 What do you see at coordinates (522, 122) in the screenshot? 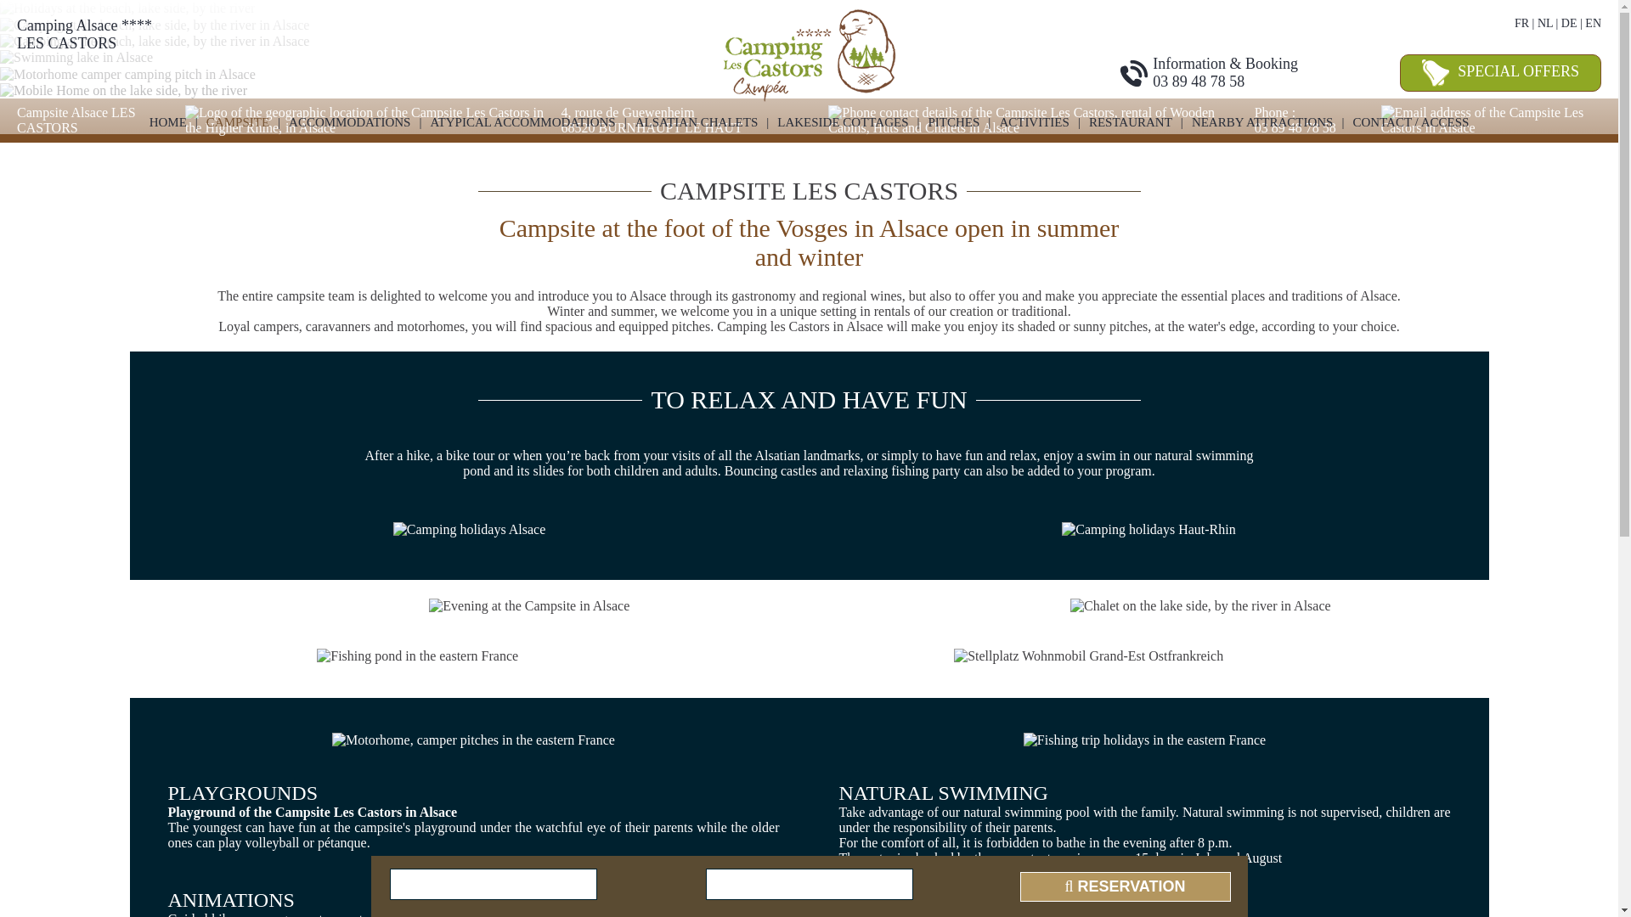
I see `ATYPICAL ACCOMMODATIONS` at bounding box center [522, 122].